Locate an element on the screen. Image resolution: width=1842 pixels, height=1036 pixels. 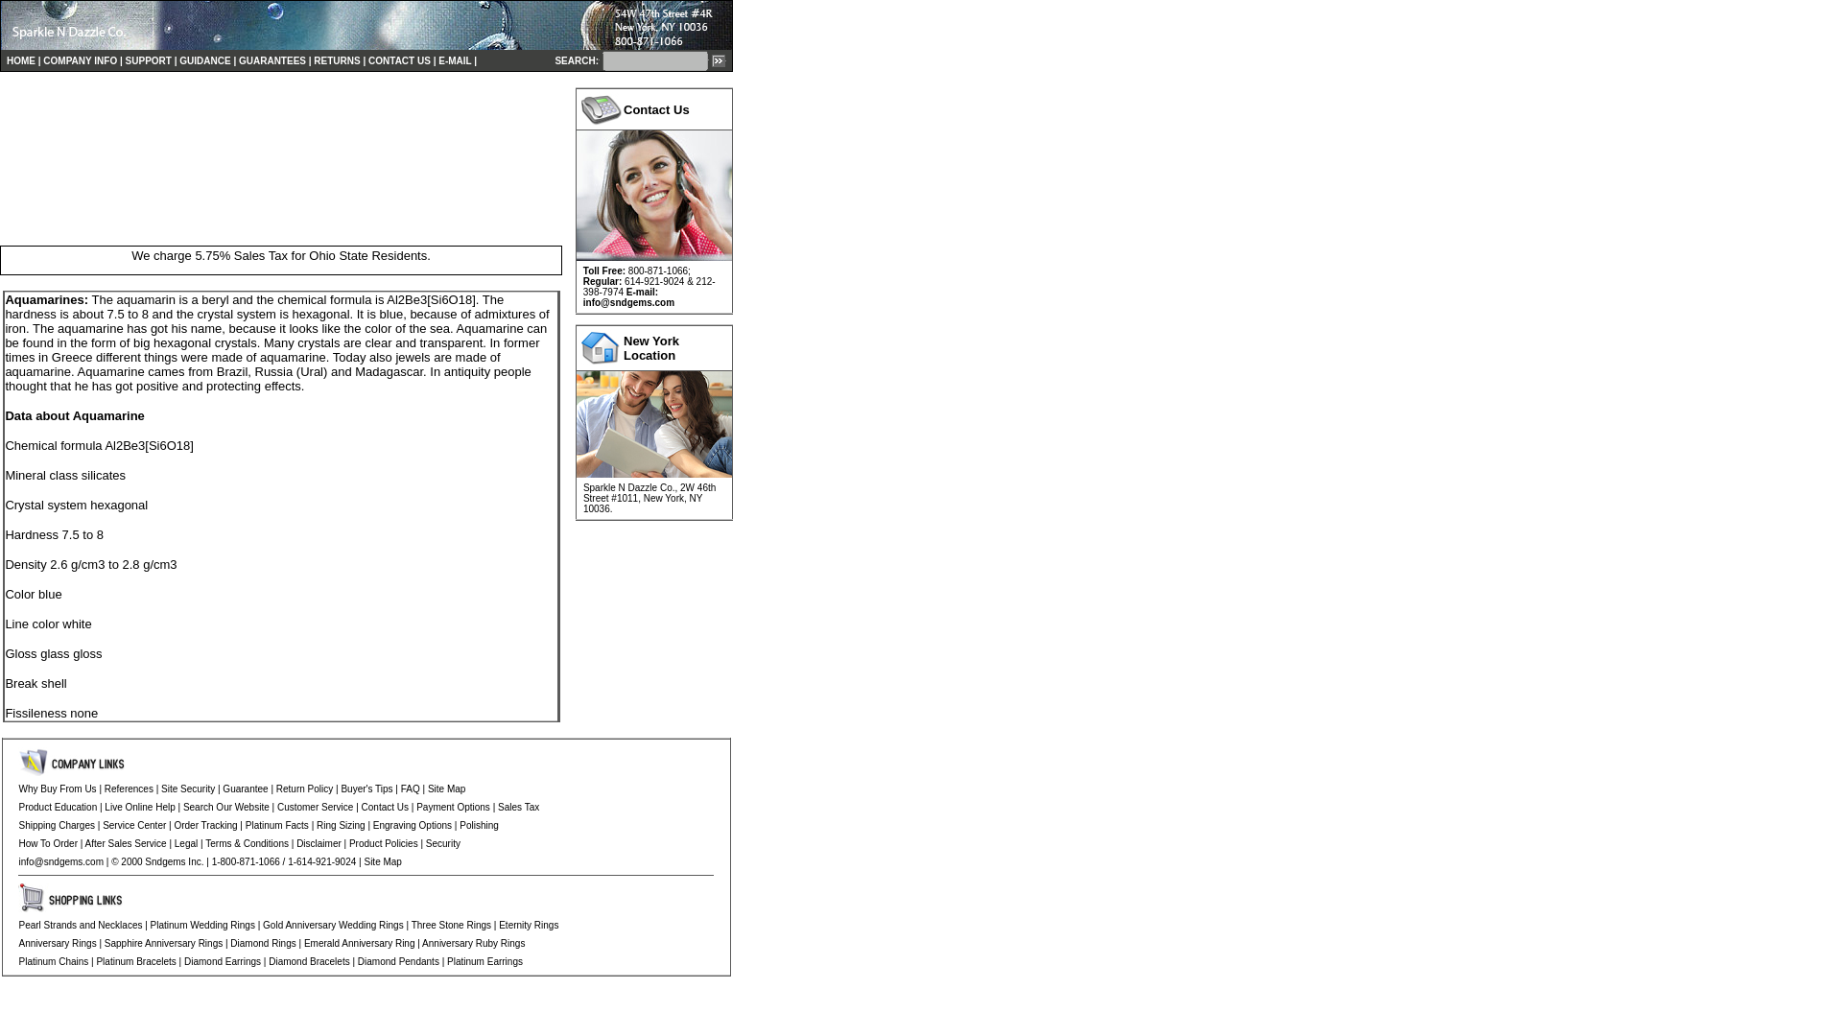
Return Policy is located at coordinates (305, 789).